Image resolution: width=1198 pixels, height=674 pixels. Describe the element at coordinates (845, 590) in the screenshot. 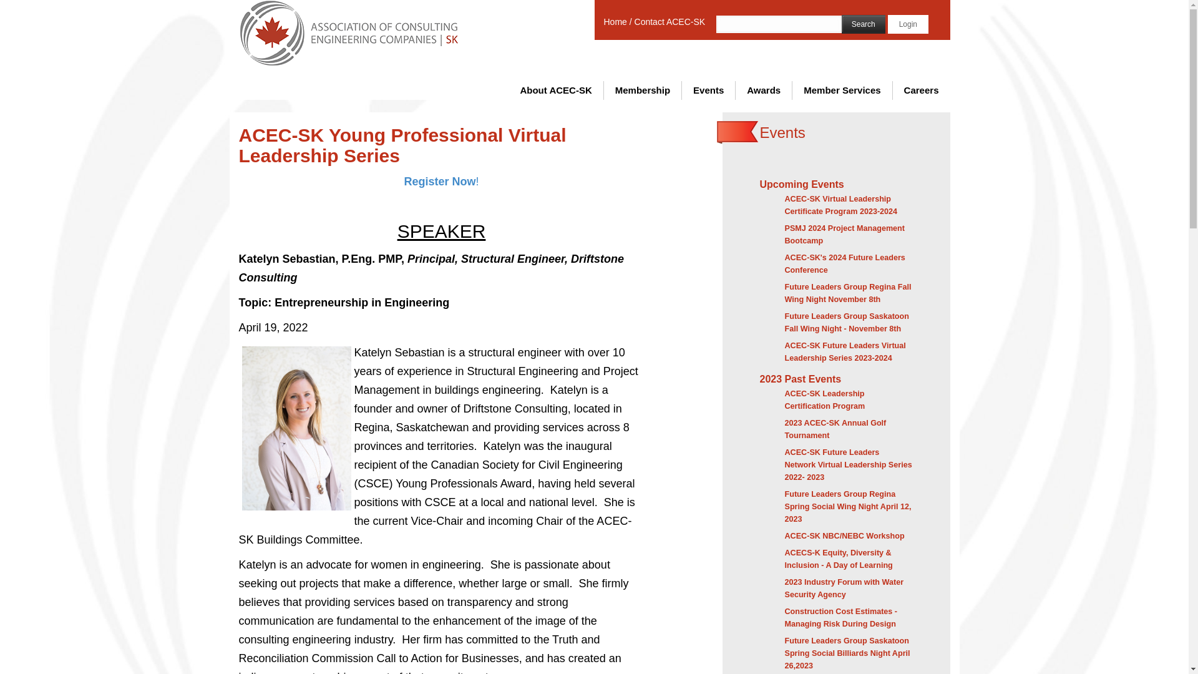

I see `2023 Industry Forum with Water Security Agency` at that location.